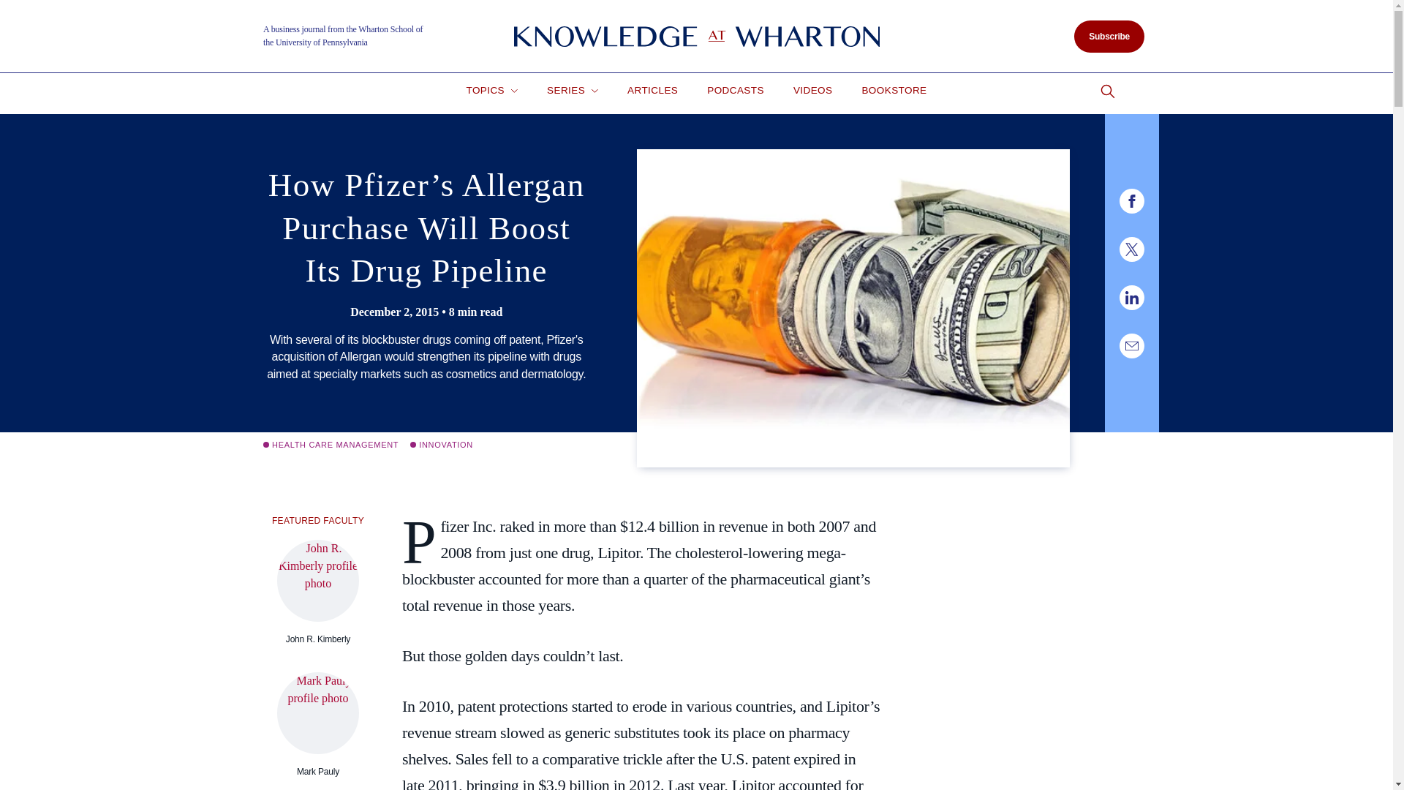 The width and height of the screenshot is (1404, 790). Describe the element at coordinates (1107, 91) in the screenshot. I see `Go to site search` at that location.